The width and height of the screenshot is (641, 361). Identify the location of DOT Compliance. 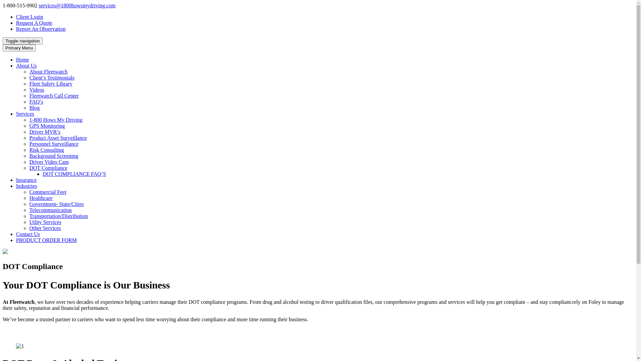
(48, 168).